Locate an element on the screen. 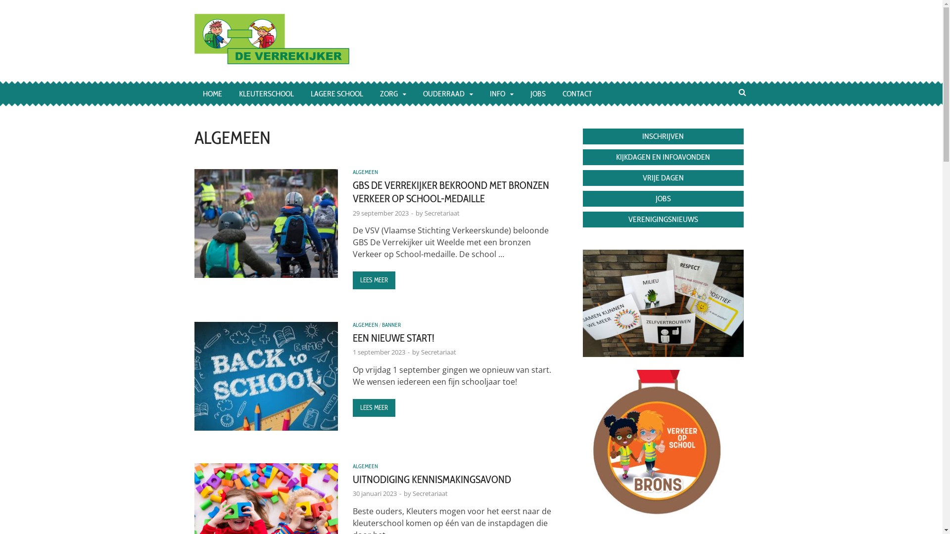 The height and width of the screenshot is (534, 950). INFO is located at coordinates (501, 94).